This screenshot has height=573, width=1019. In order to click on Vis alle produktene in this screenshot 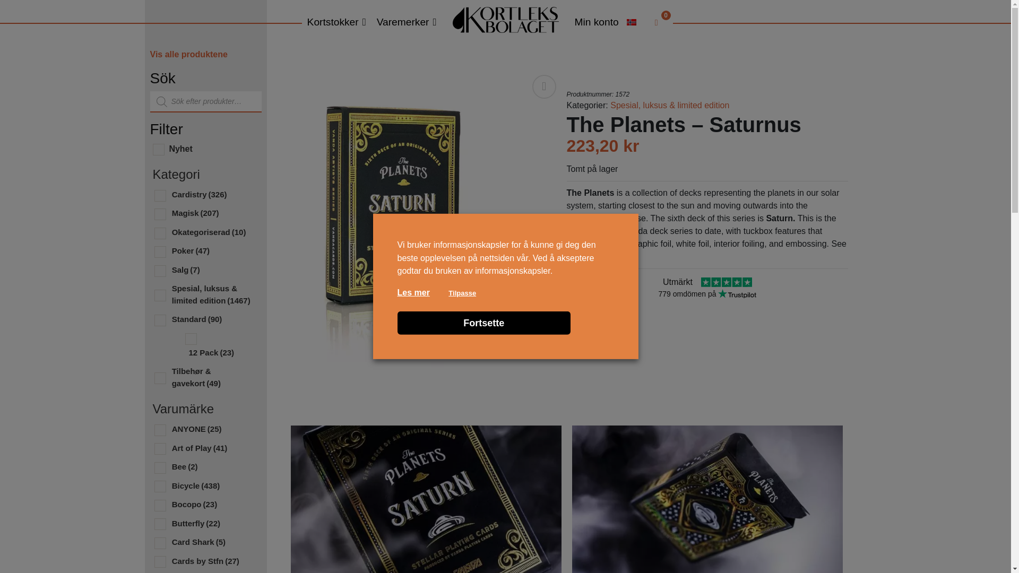, I will do `click(188, 54)`.